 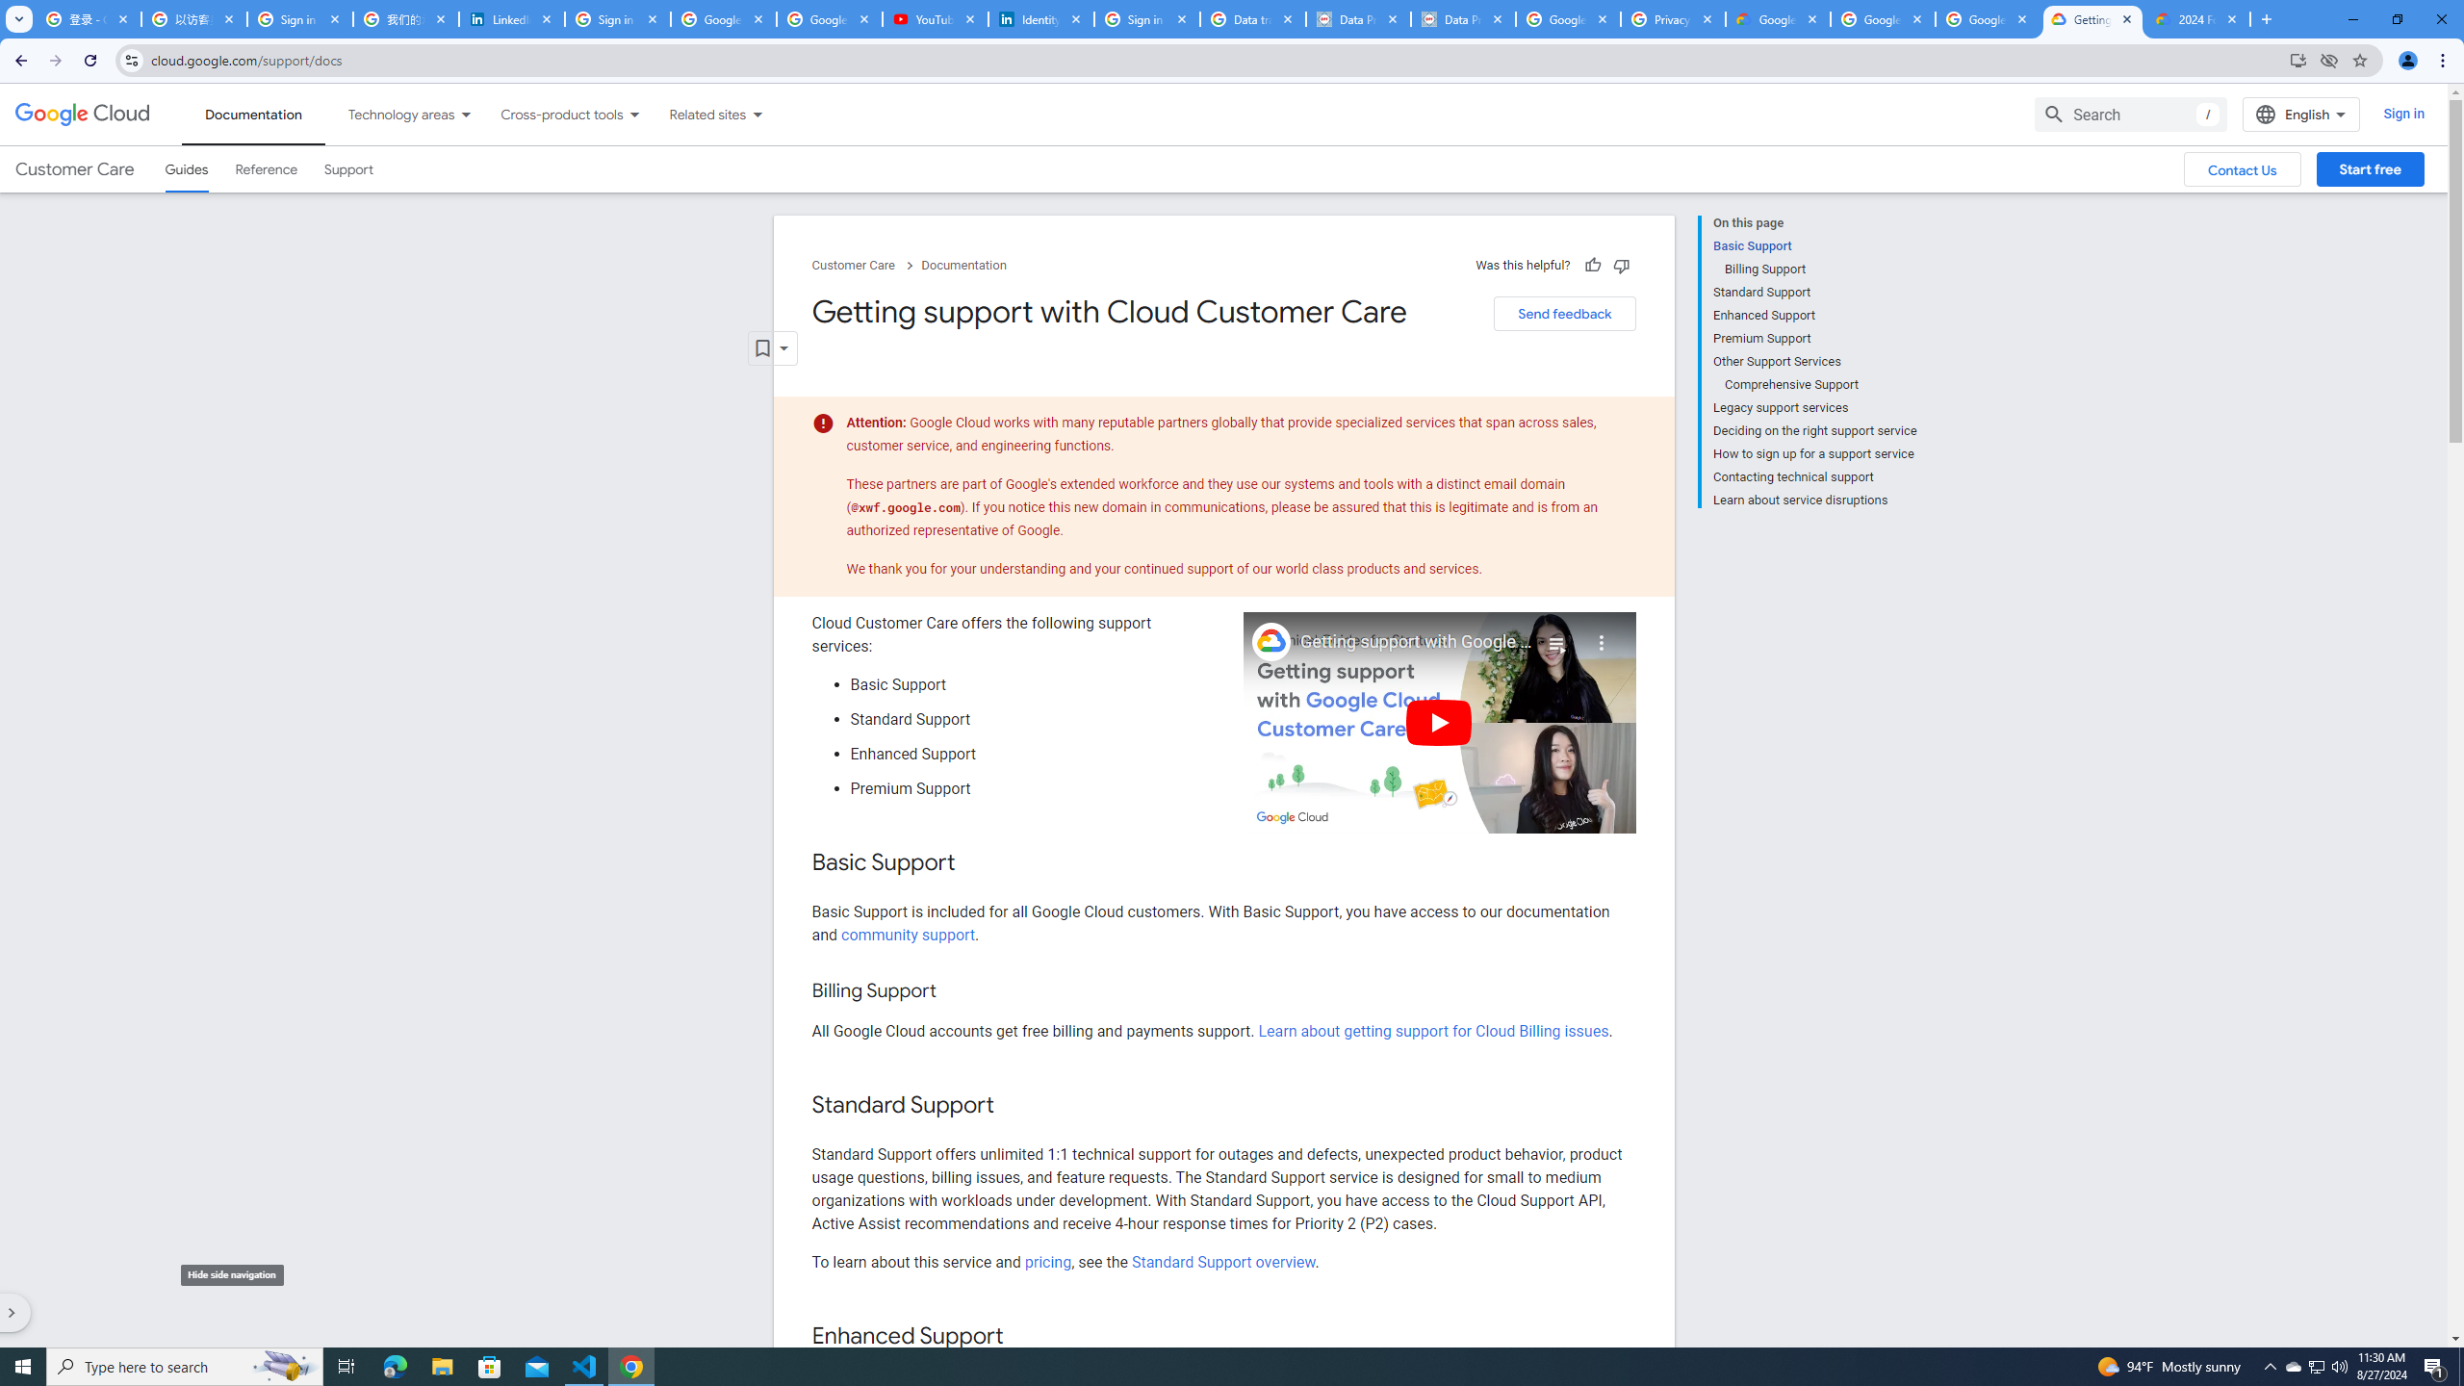 I want to click on Google Workspace - Specific Terms, so click(x=1988, y=19).